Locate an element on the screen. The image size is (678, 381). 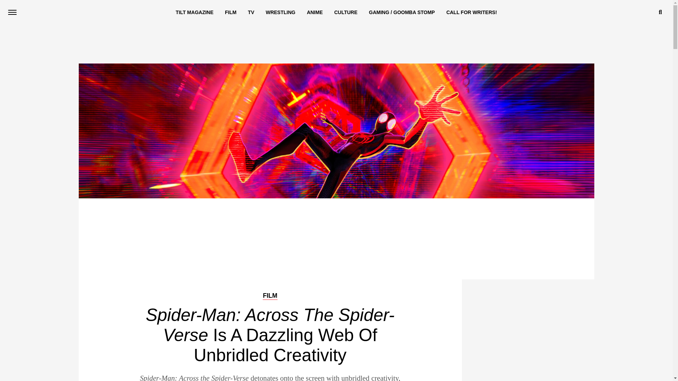
ANIME is located at coordinates (314, 12).